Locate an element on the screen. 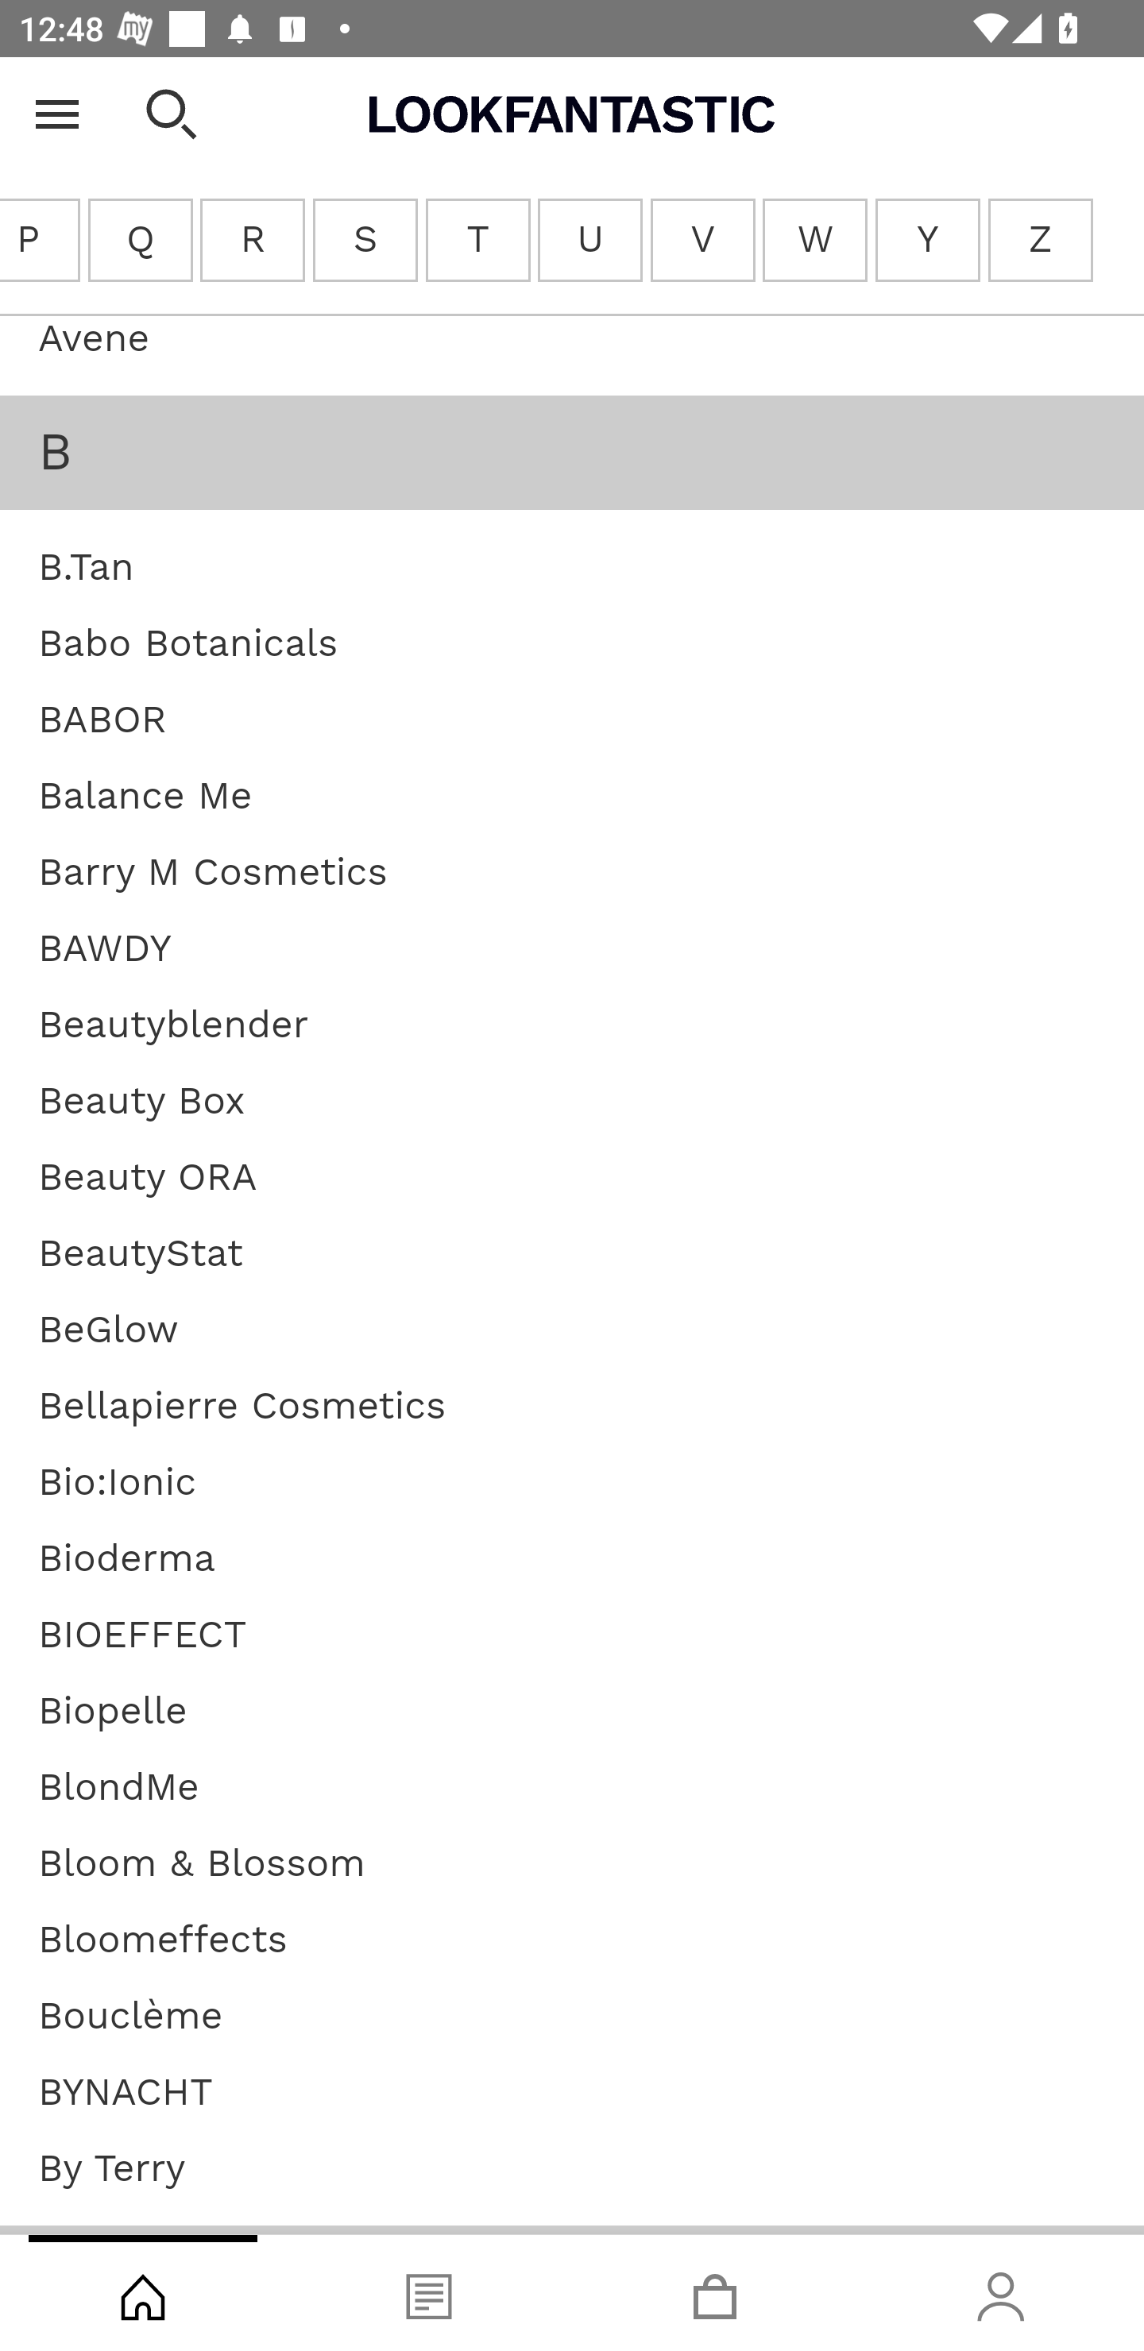 The image size is (1144, 2351). Beauty Box is located at coordinates (141, 1102).